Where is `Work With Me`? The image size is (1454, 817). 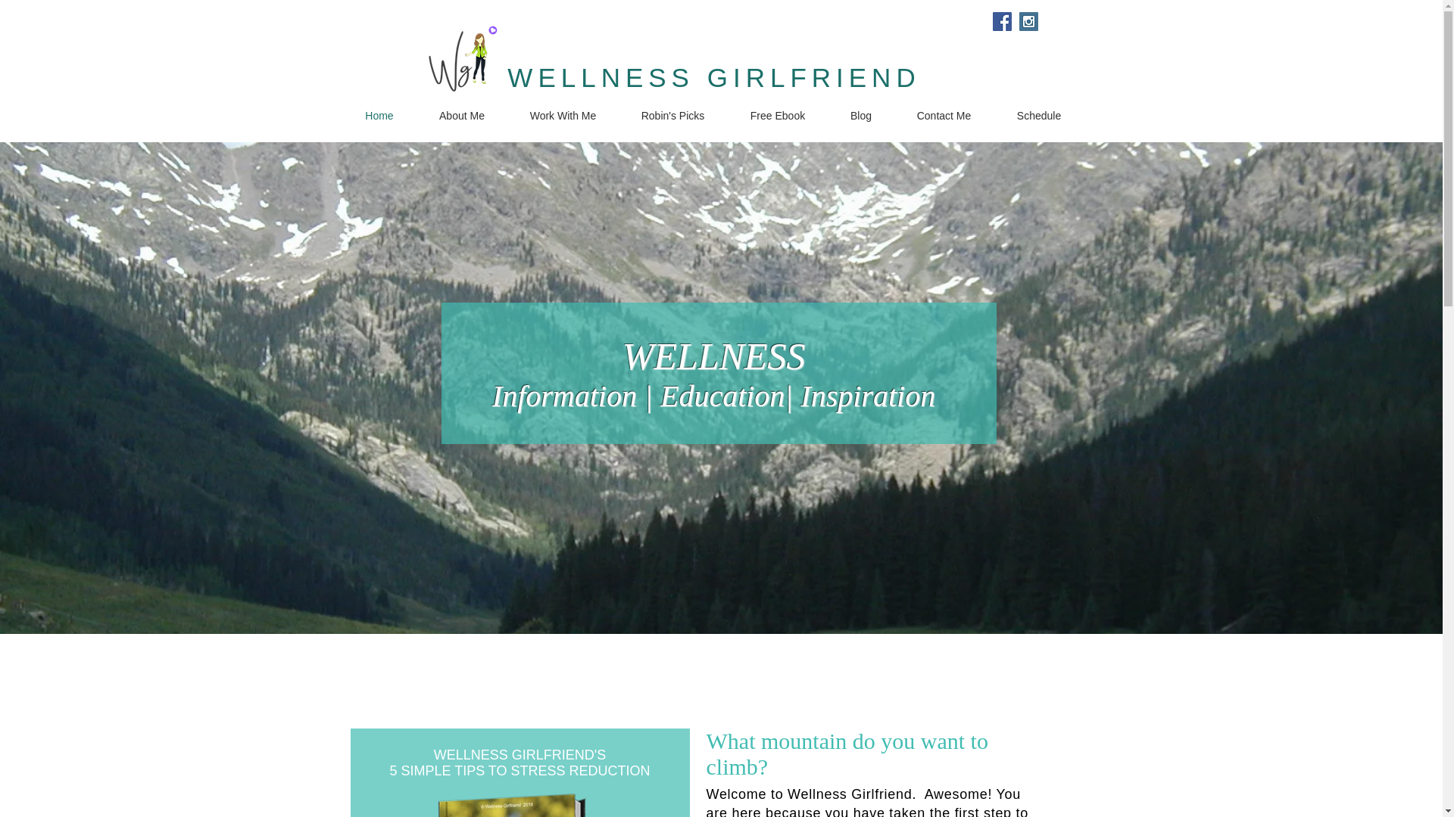
Work With Me is located at coordinates (563, 115).